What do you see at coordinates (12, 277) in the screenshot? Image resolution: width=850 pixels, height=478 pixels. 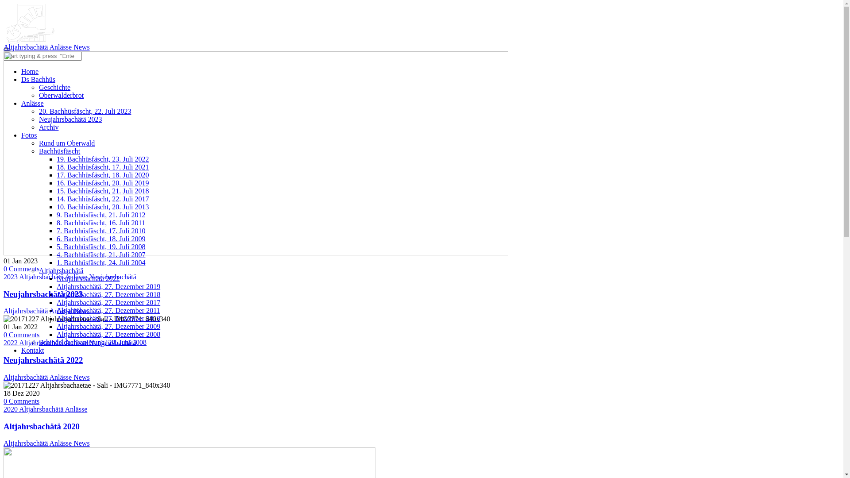 I see `2023` at bounding box center [12, 277].